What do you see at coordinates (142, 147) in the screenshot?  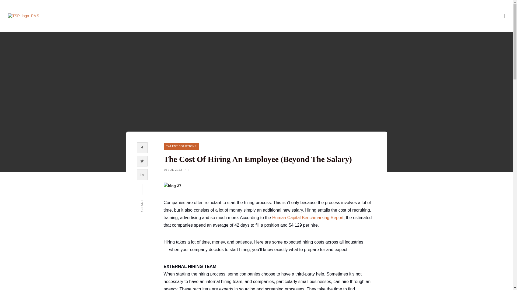 I see `Share on Facebook` at bounding box center [142, 147].